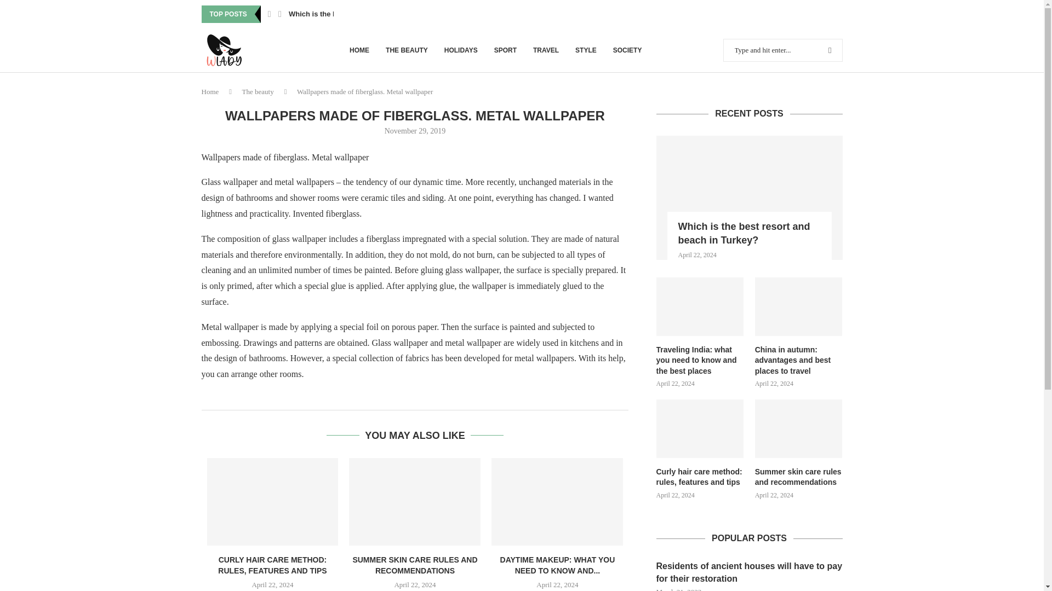  What do you see at coordinates (750, 198) in the screenshot?
I see `Which is the best resort and beach in Turkey?` at bounding box center [750, 198].